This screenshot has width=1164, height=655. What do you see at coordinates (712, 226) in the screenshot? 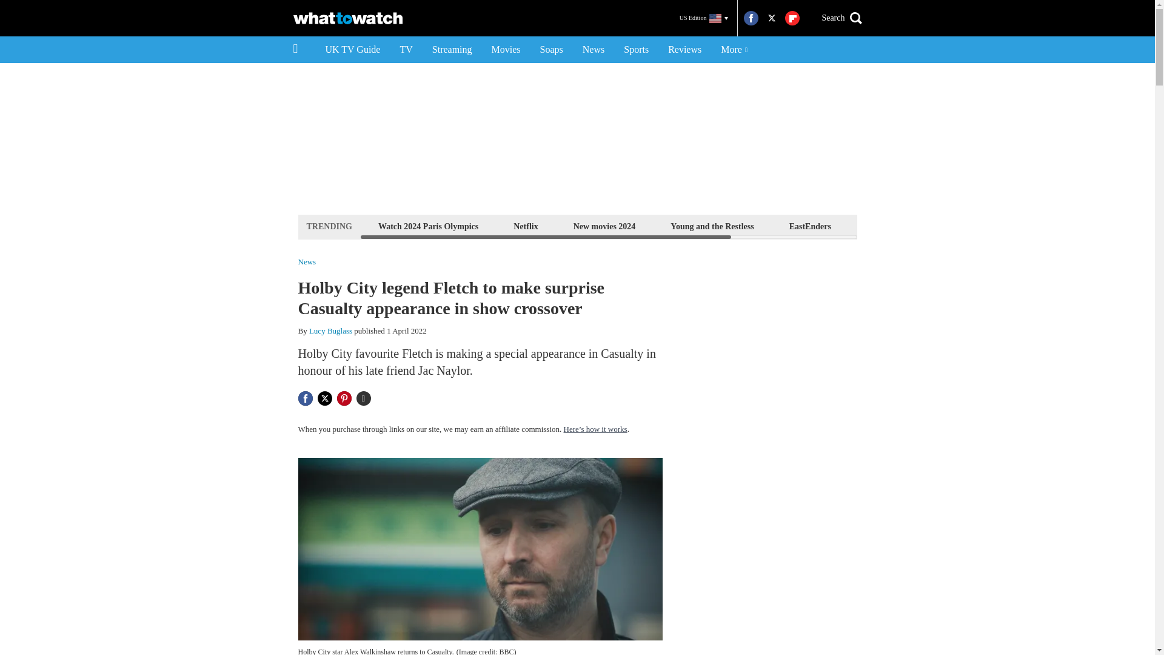
I see `Young and the Restless` at bounding box center [712, 226].